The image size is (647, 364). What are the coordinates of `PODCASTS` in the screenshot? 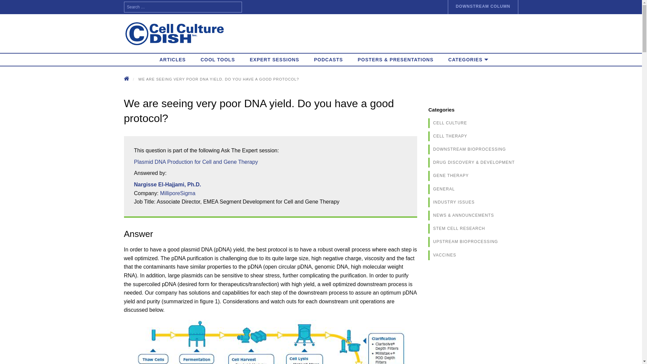 It's located at (329, 59).